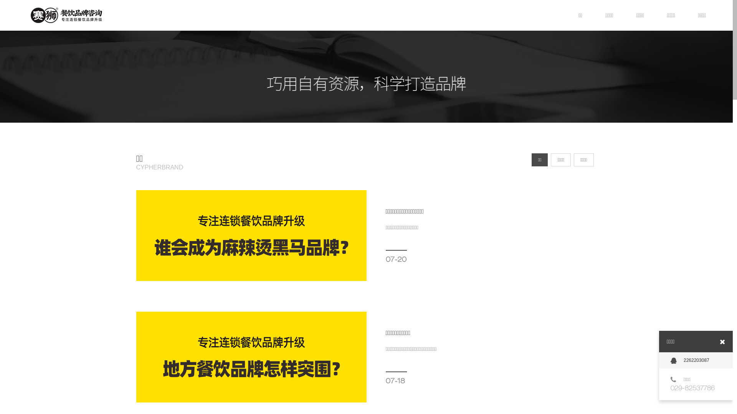 The width and height of the screenshot is (737, 414). I want to click on 2262203087, so click(696, 360).